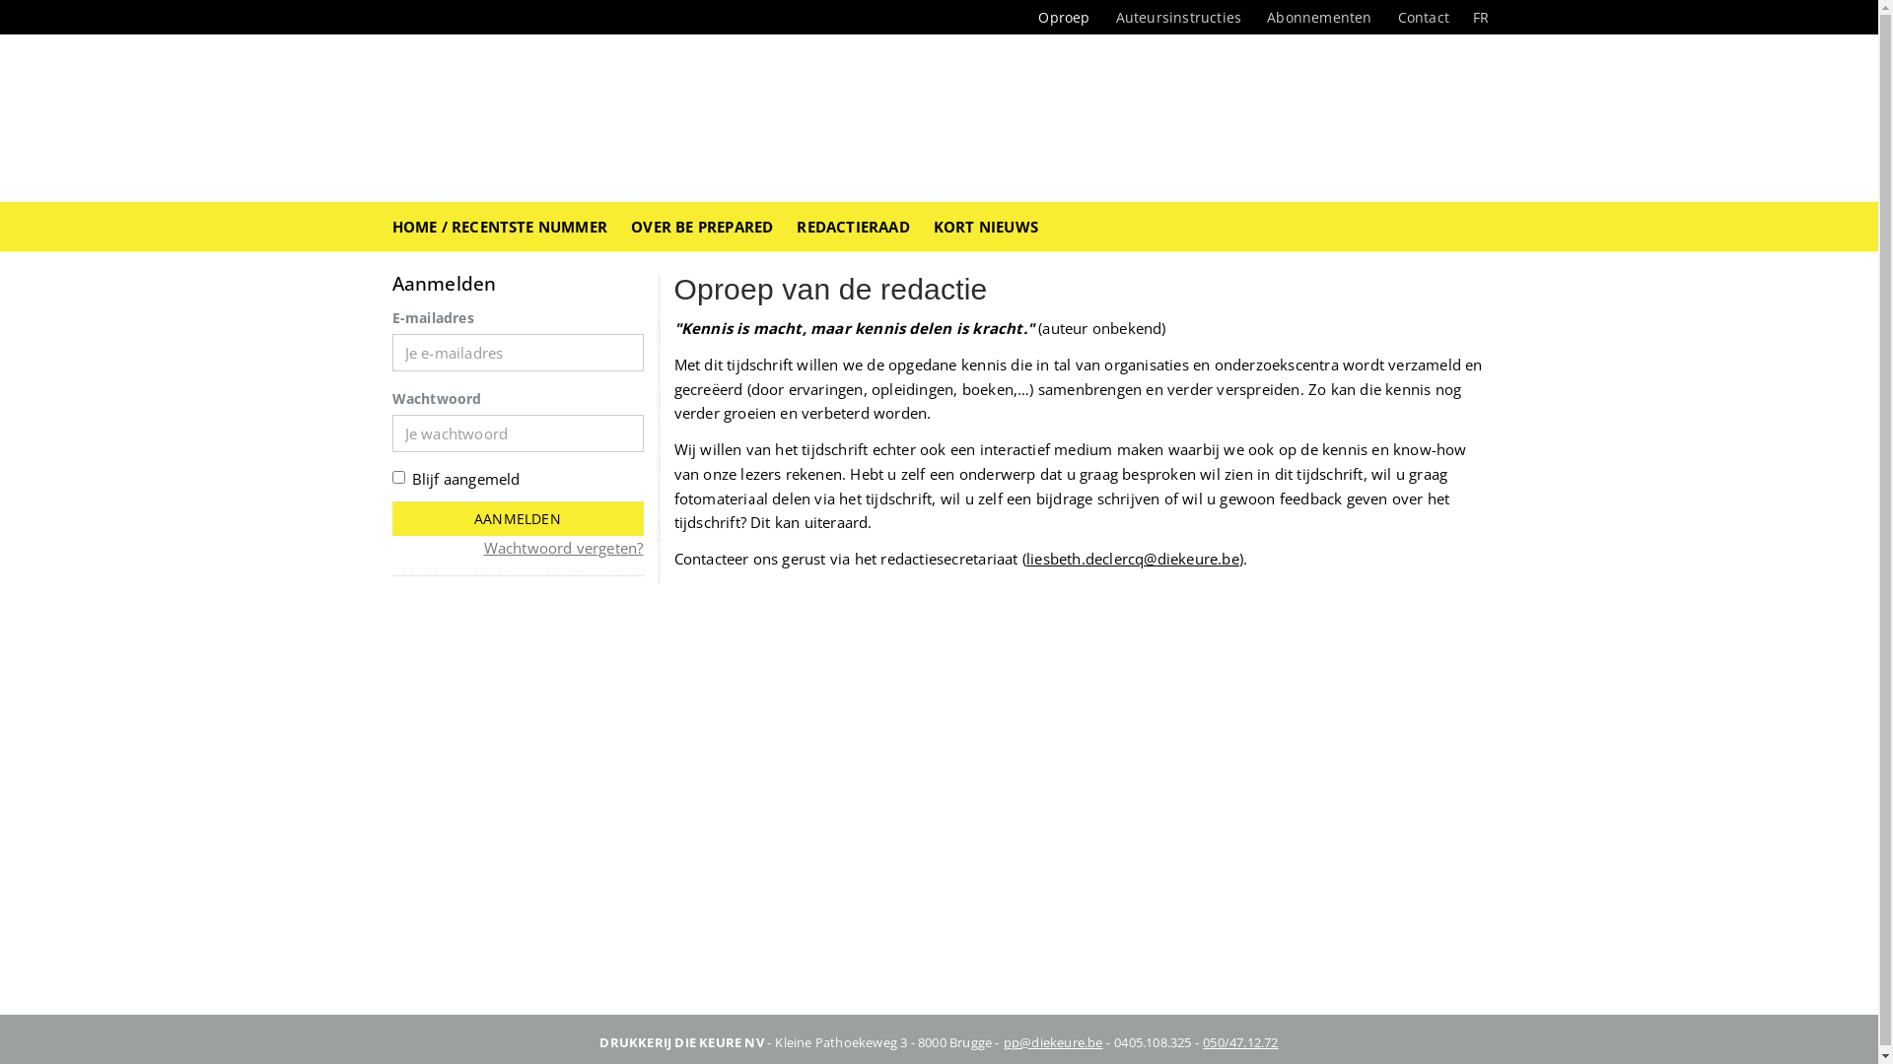  I want to click on Abonnementen, so click(1319, 18).